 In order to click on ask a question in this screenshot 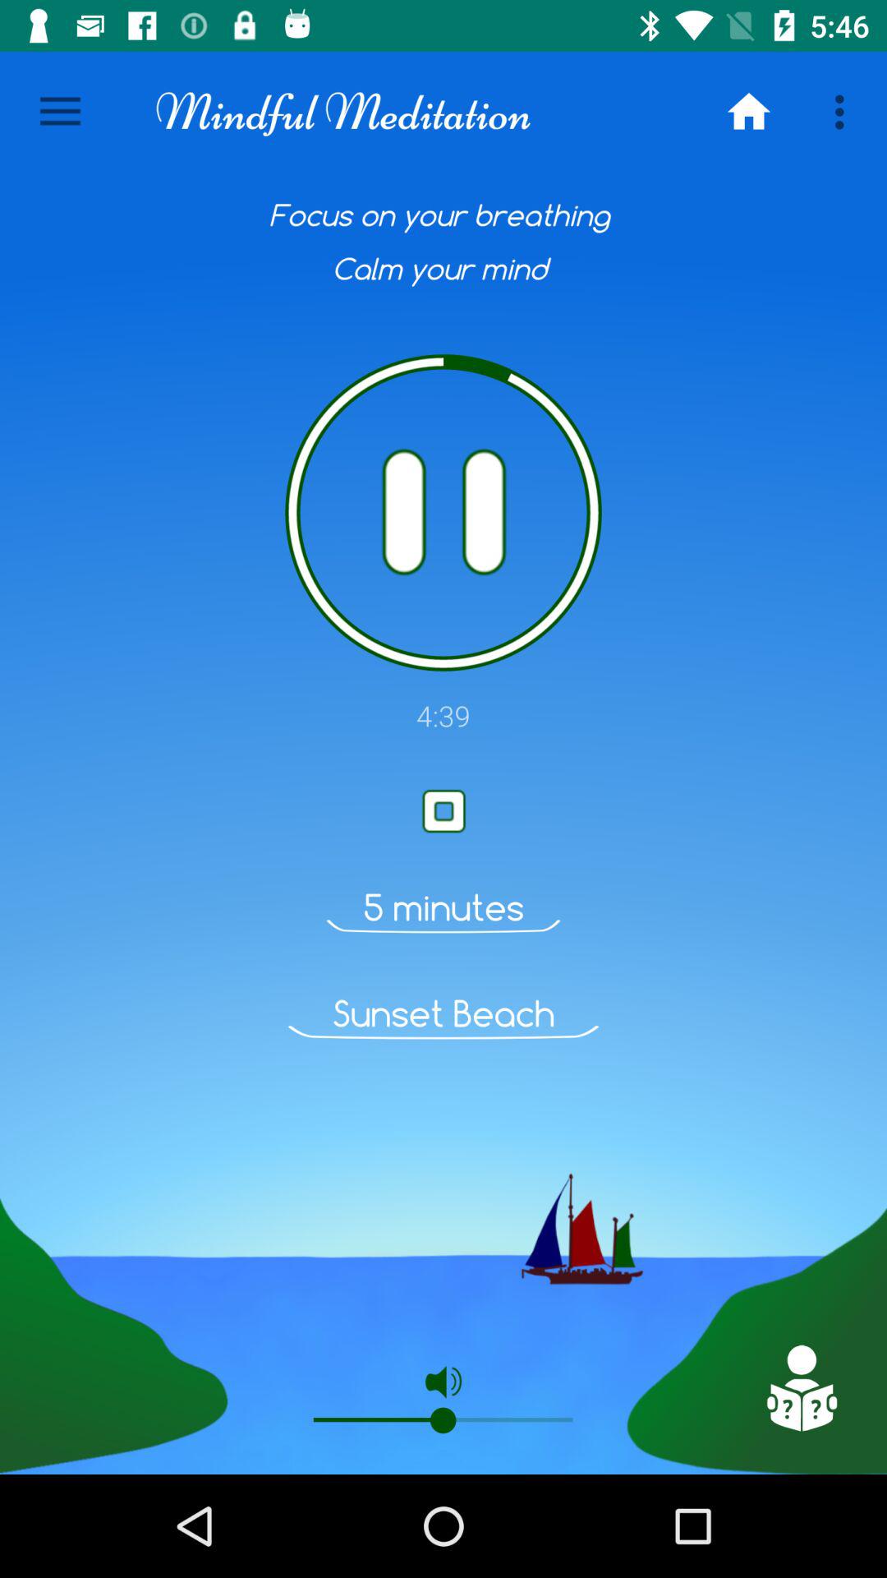, I will do `click(801, 1388)`.